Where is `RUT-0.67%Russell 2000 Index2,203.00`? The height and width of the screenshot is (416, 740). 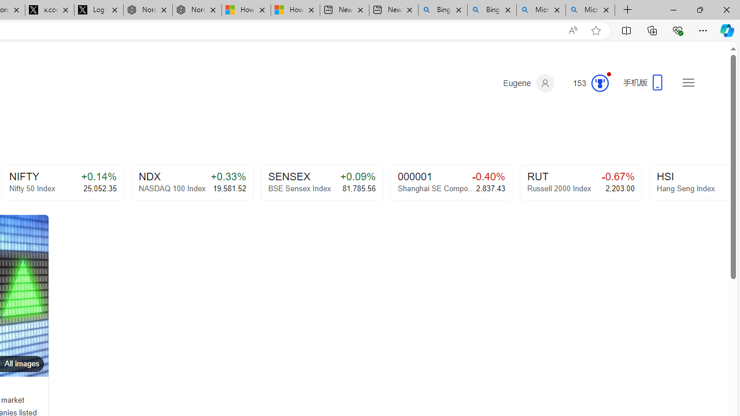 RUT-0.67%Russell 2000 Index2,203.00 is located at coordinates (580, 183).